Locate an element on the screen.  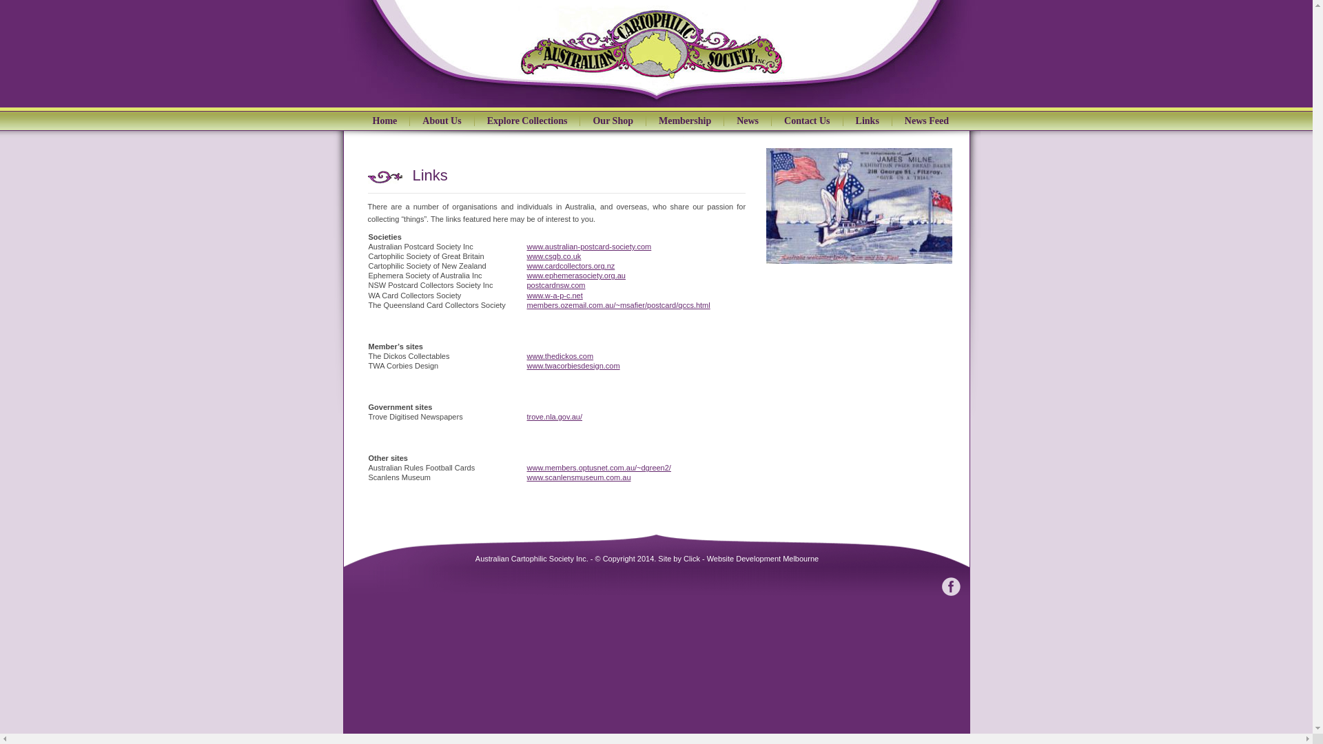
Links is located at coordinates (867, 121).